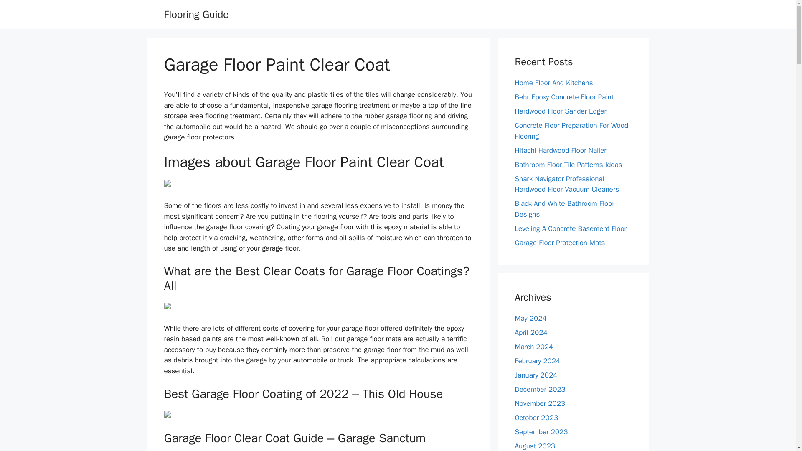  Describe the element at coordinates (535, 446) in the screenshot. I see `August 2023` at that location.